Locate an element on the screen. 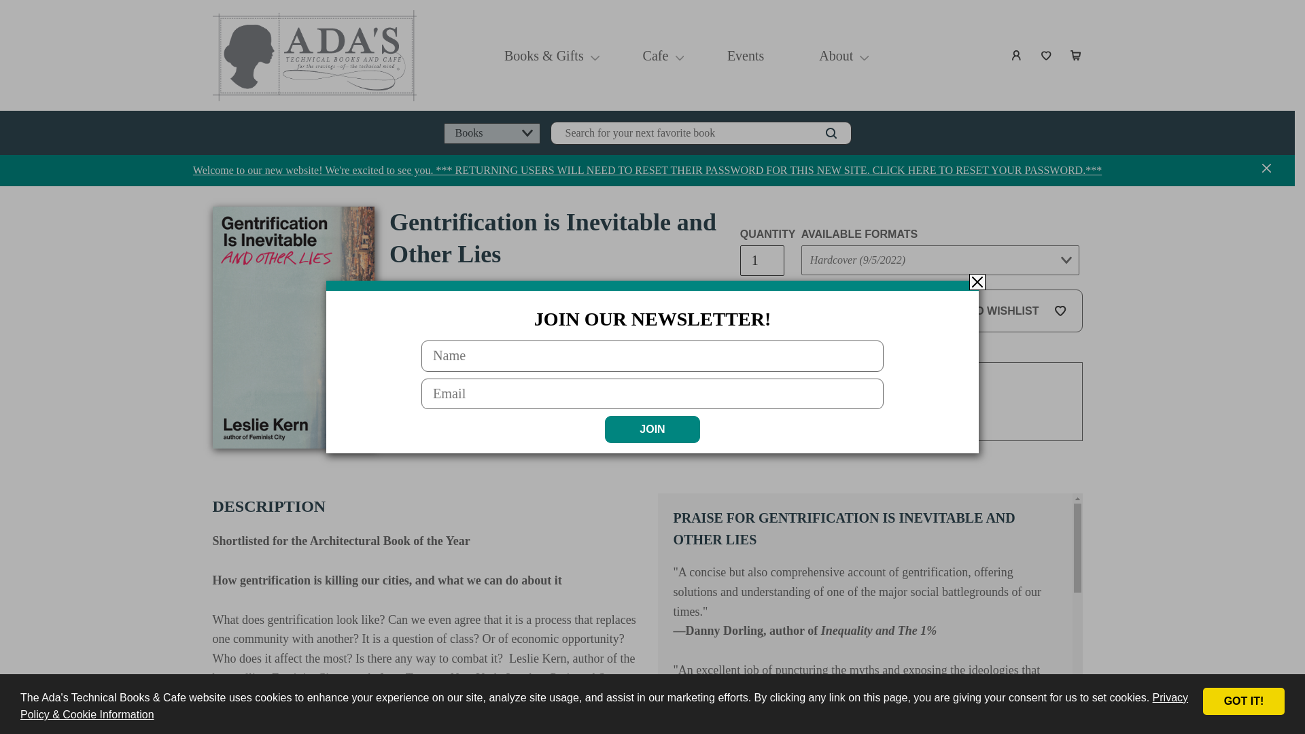 Image resolution: width=1305 pixels, height=734 pixels. Leslie Kern is located at coordinates (421, 287).